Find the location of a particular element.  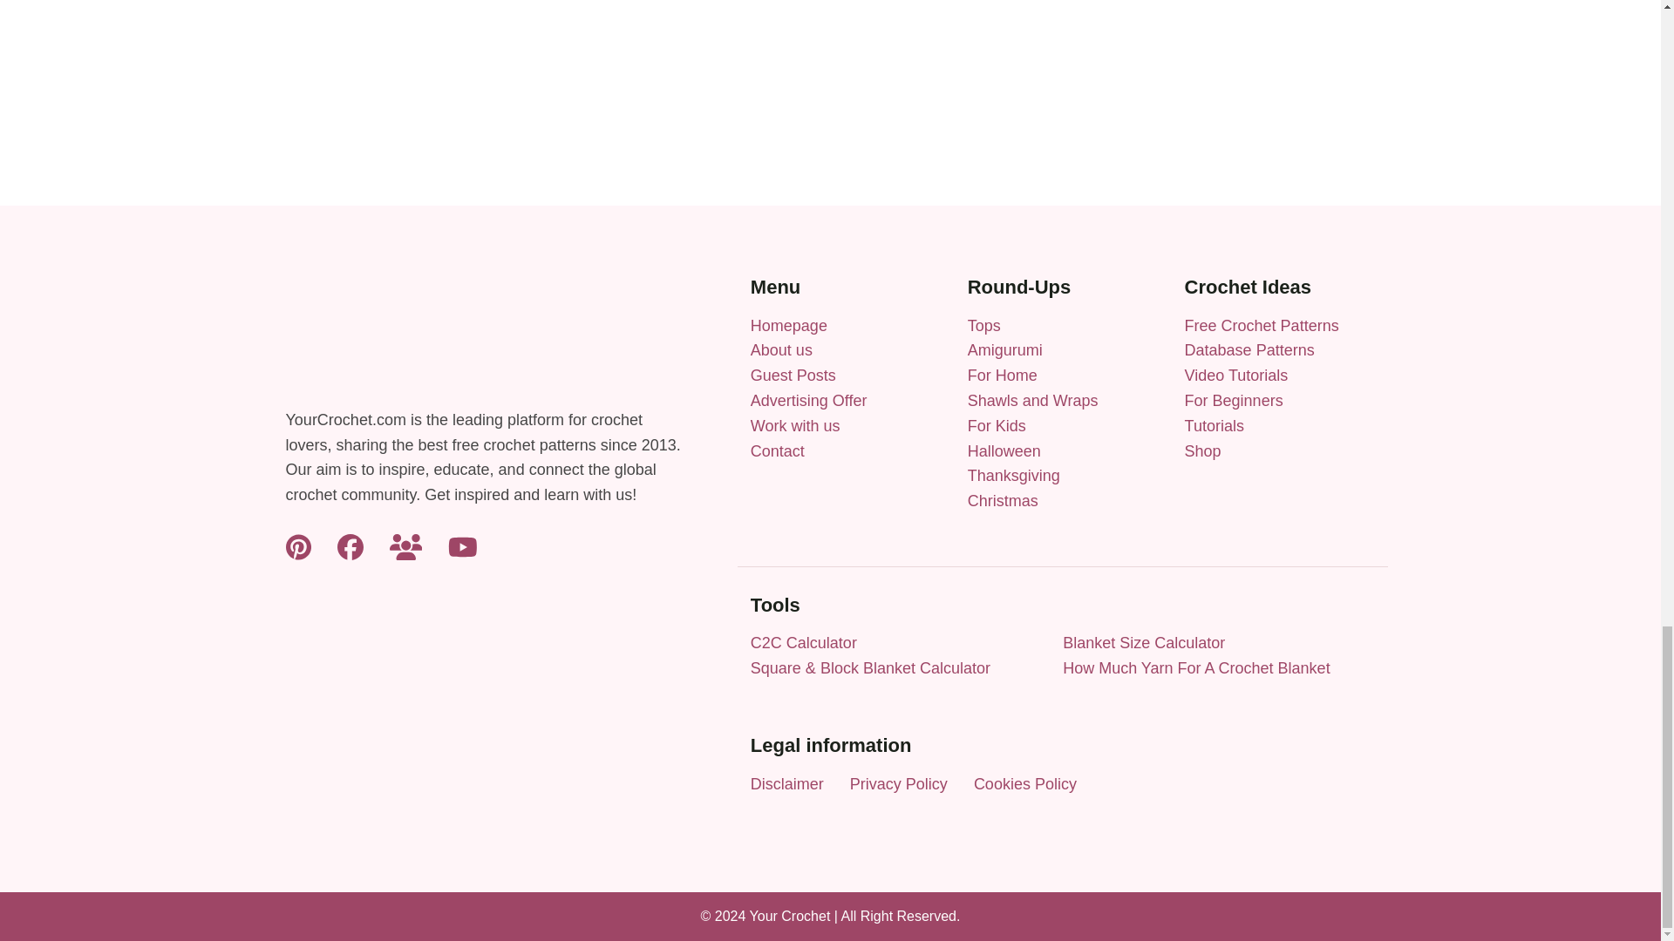

Contact is located at coordinates (778, 450).